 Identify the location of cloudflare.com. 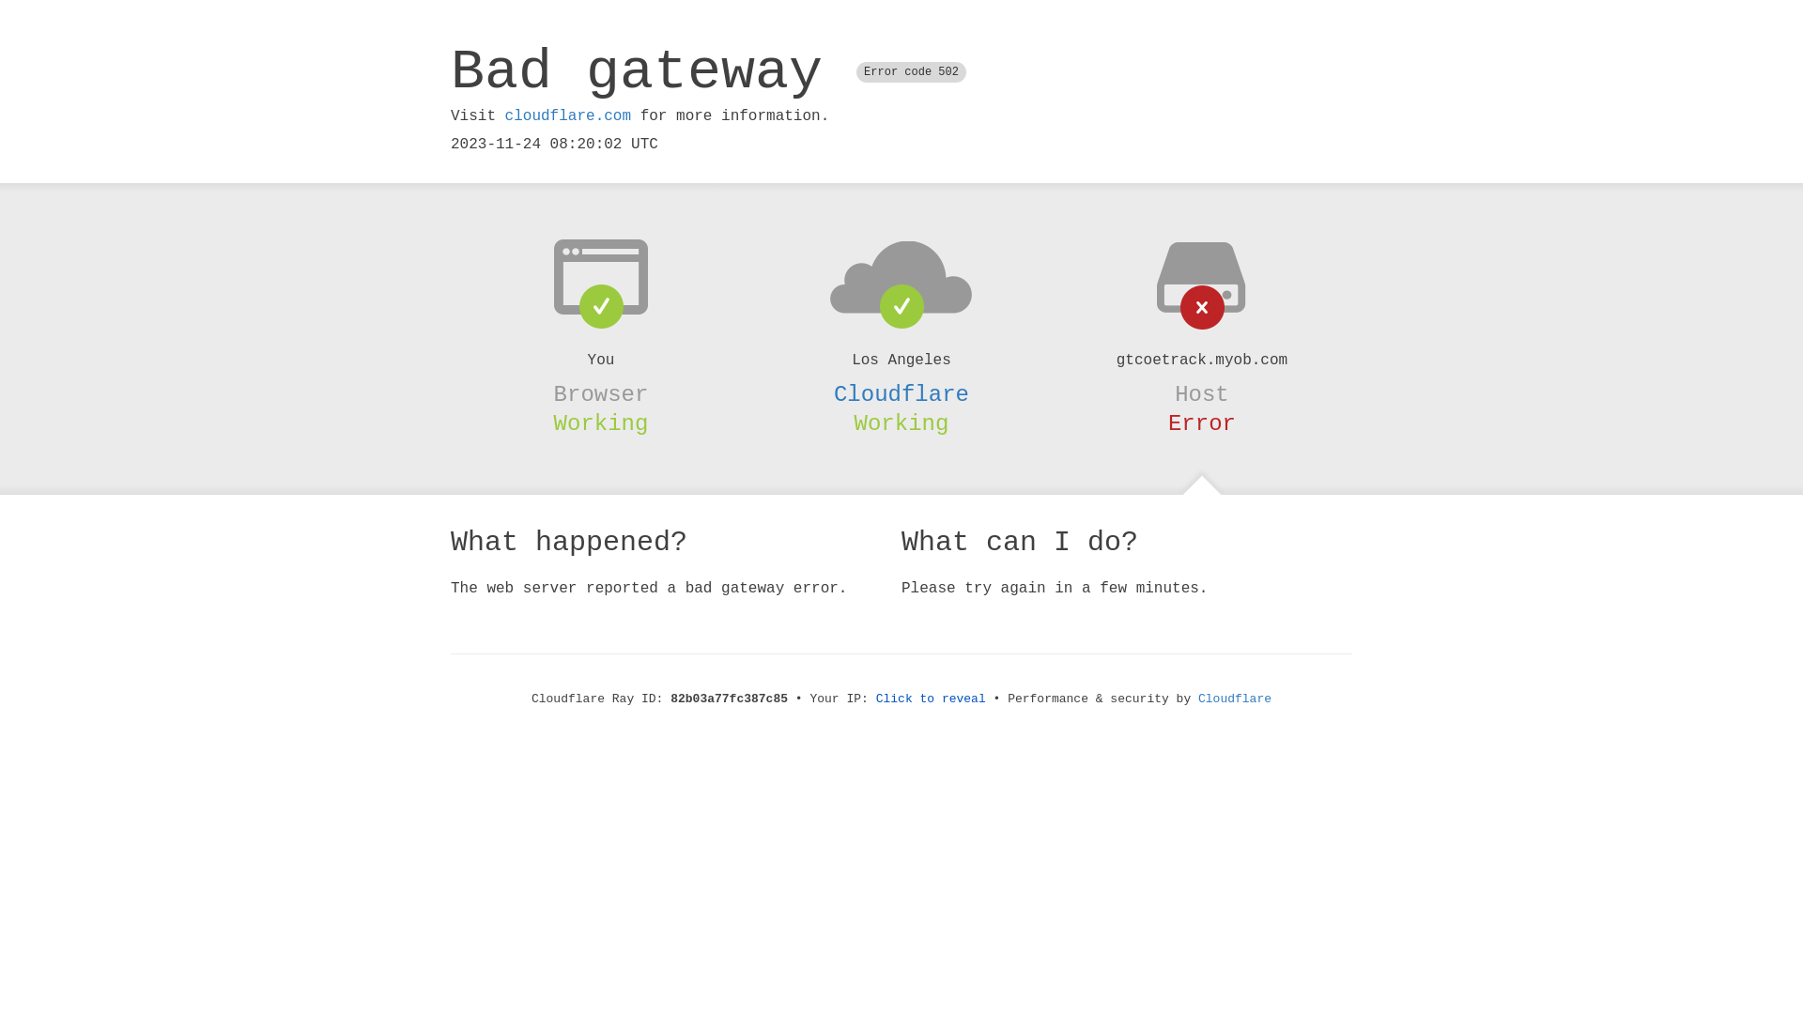
(568, 116).